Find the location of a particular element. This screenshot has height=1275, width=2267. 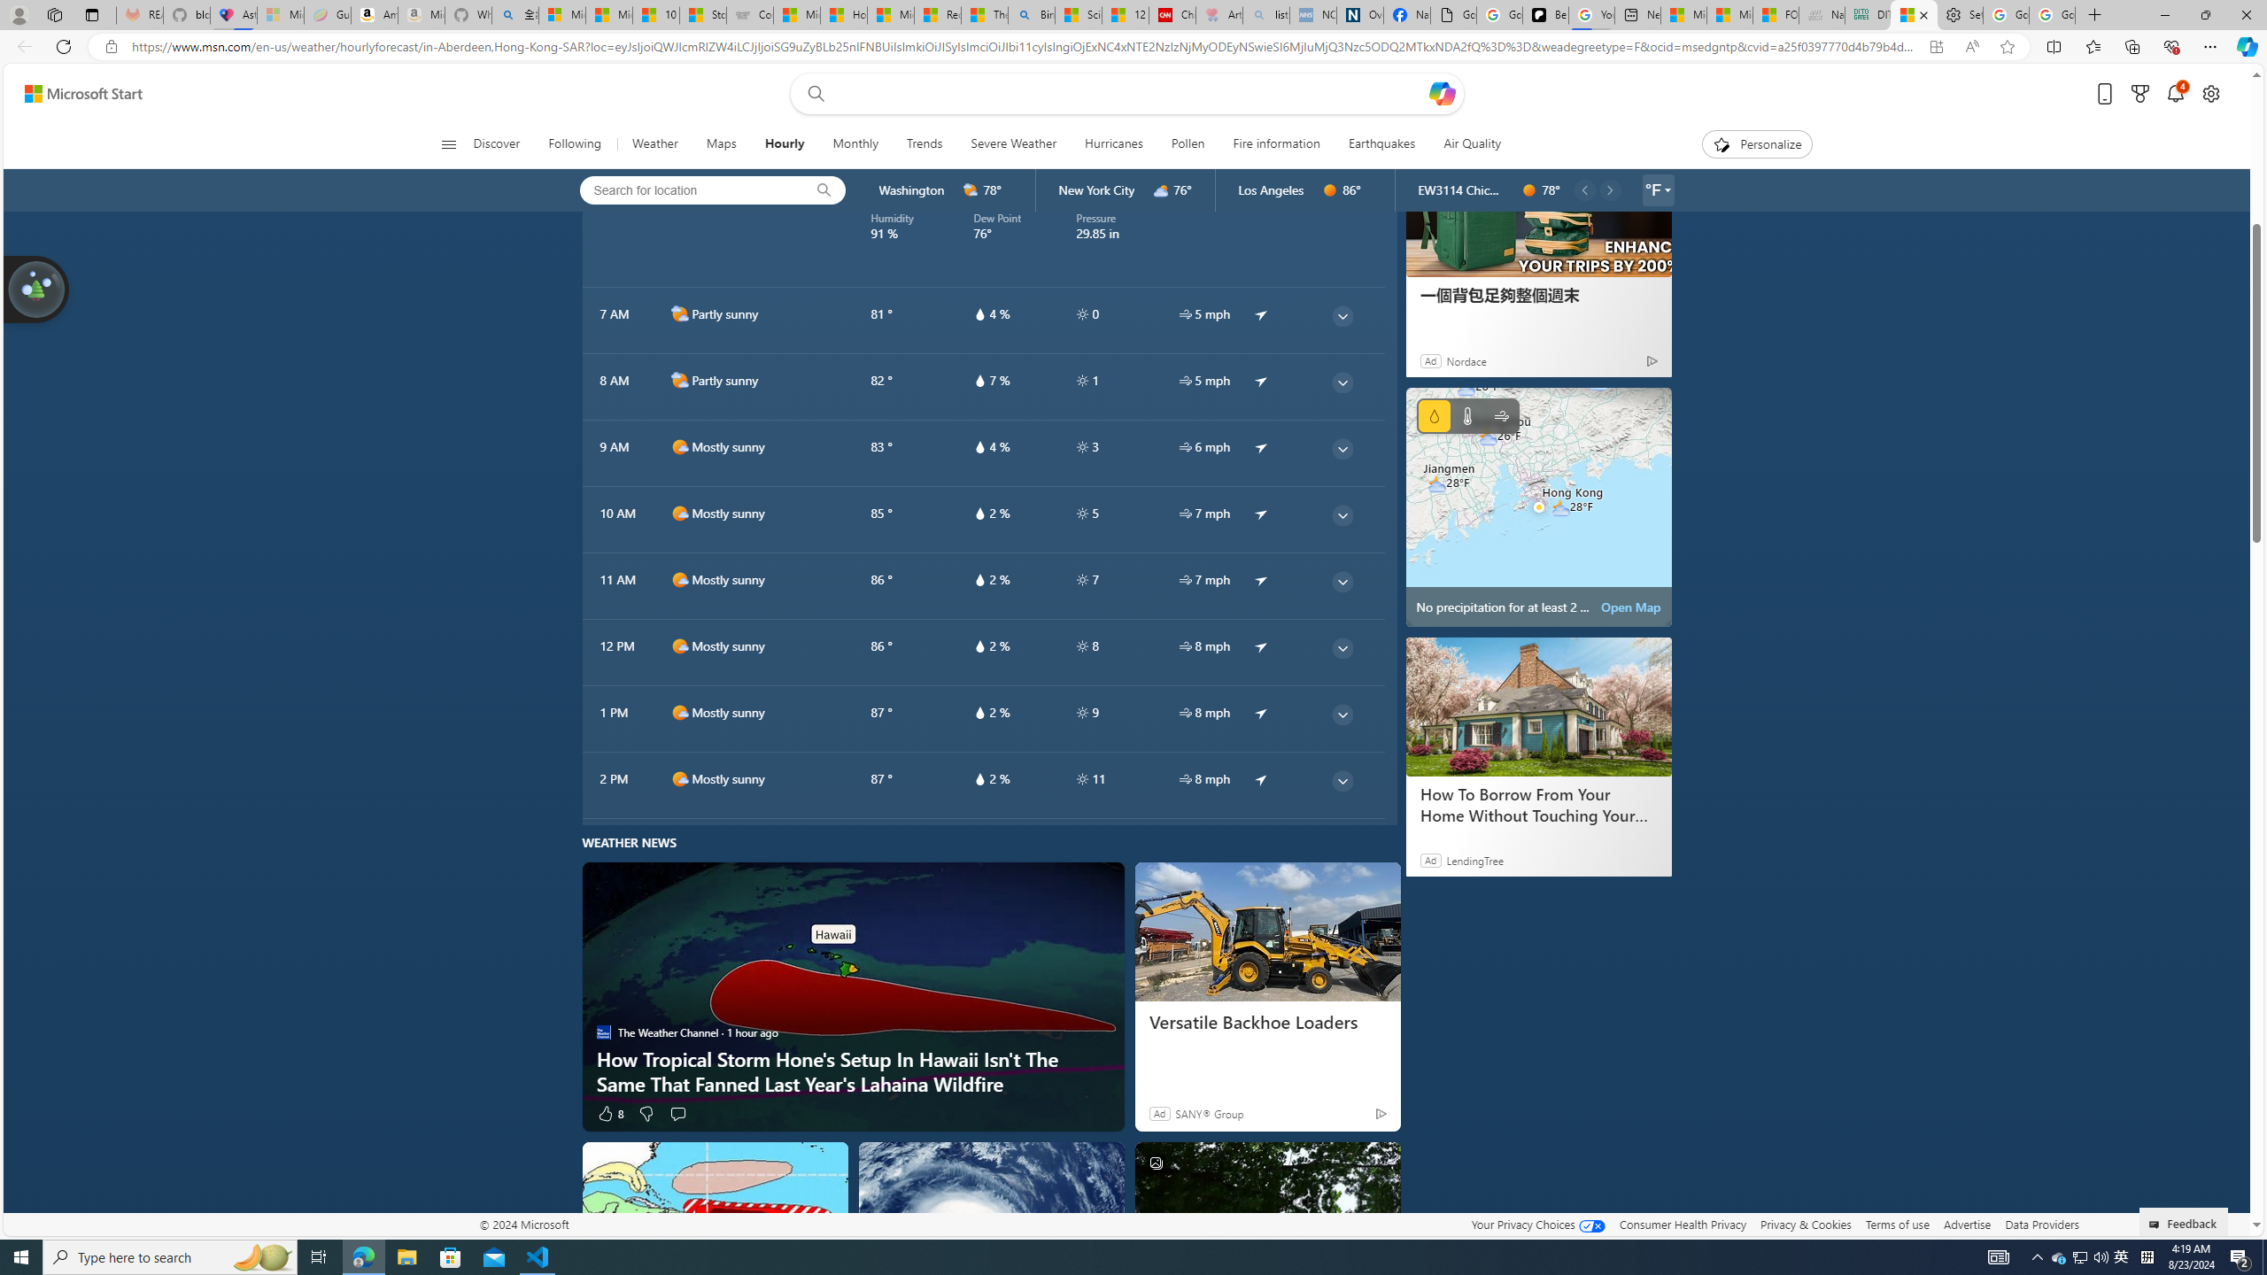

Asthma Inhalers: Names and Types is located at coordinates (233, 15).